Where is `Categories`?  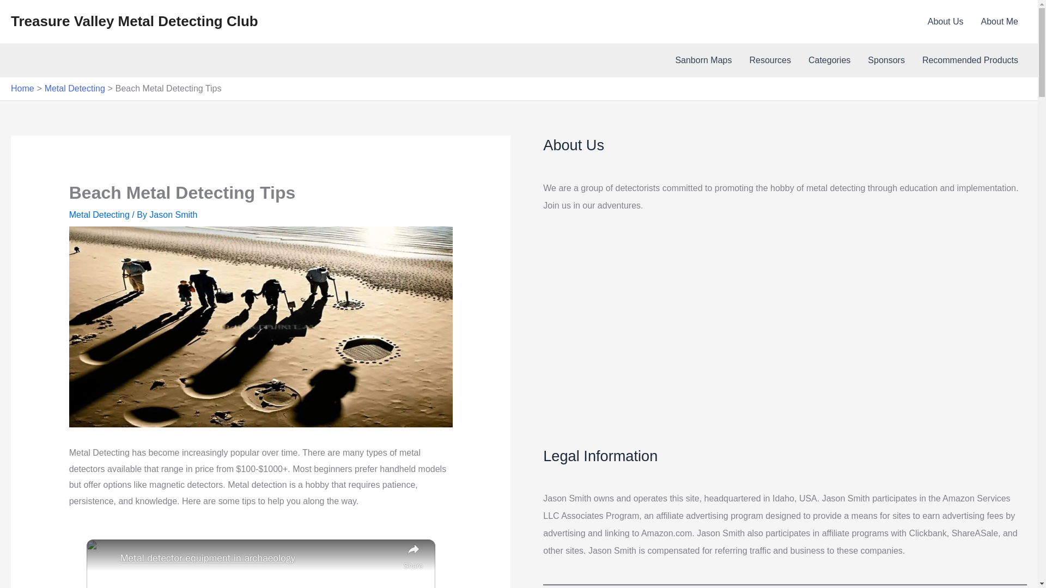 Categories is located at coordinates (829, 60).